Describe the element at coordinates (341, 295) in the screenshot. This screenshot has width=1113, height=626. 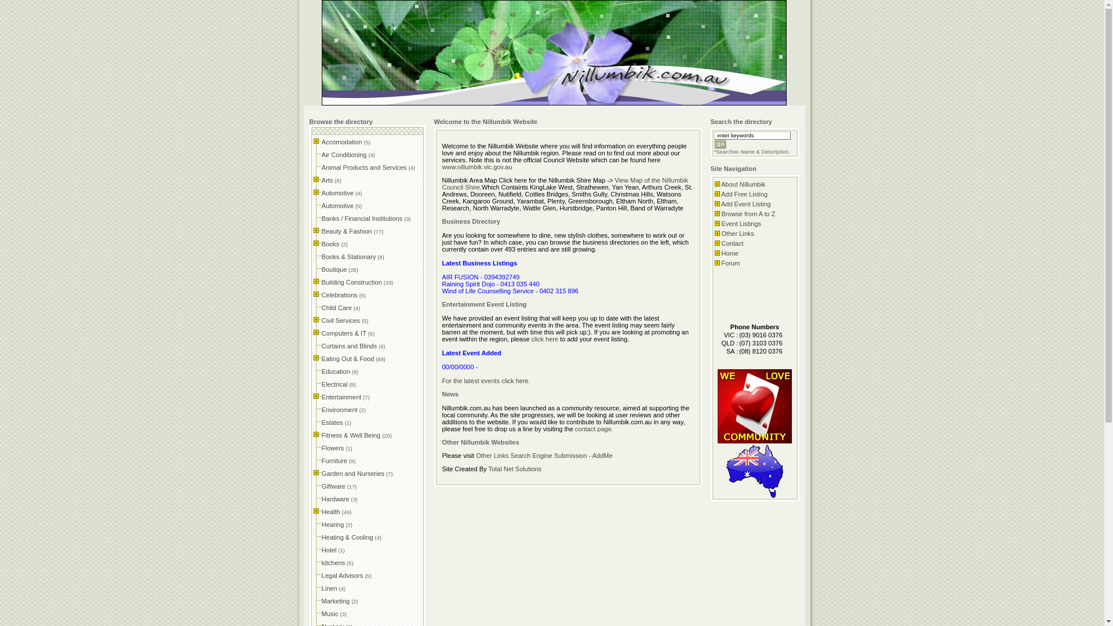
I see `Celebrations` at that location.